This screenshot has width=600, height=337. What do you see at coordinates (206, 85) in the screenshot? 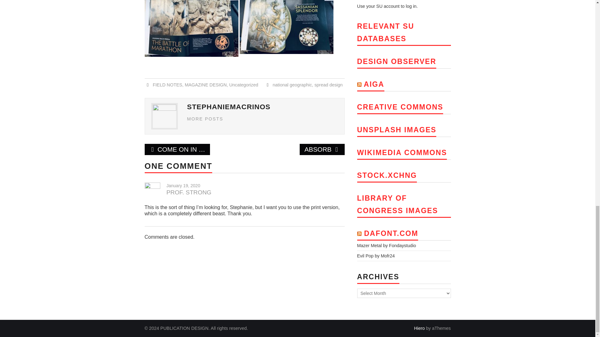
I see `MAGAZINE DESIGN` at bounding box center [206, 85].